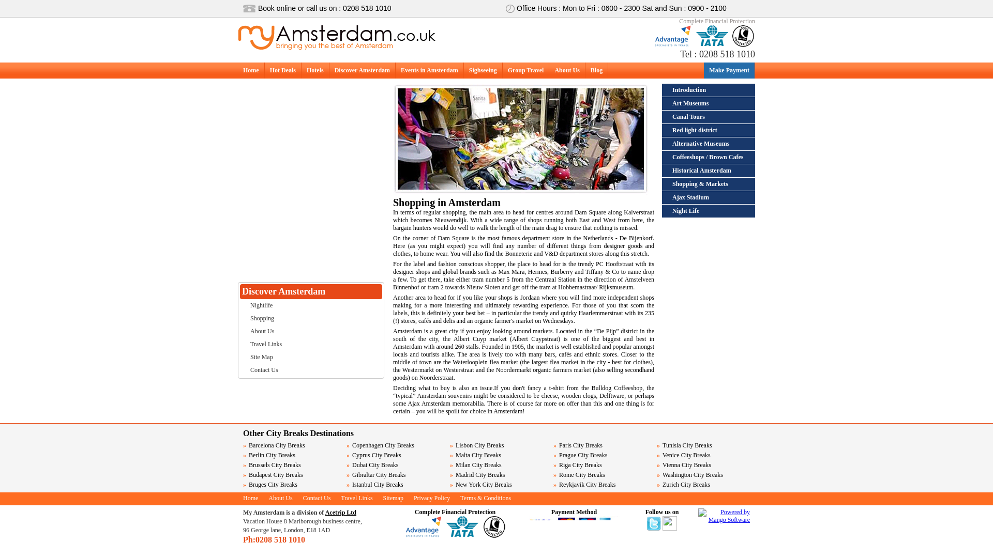 This screenshot has width=993, height=558. Describe the element at coordinates (525, 70) in the screenshot. I see `Group Travel` at that location.